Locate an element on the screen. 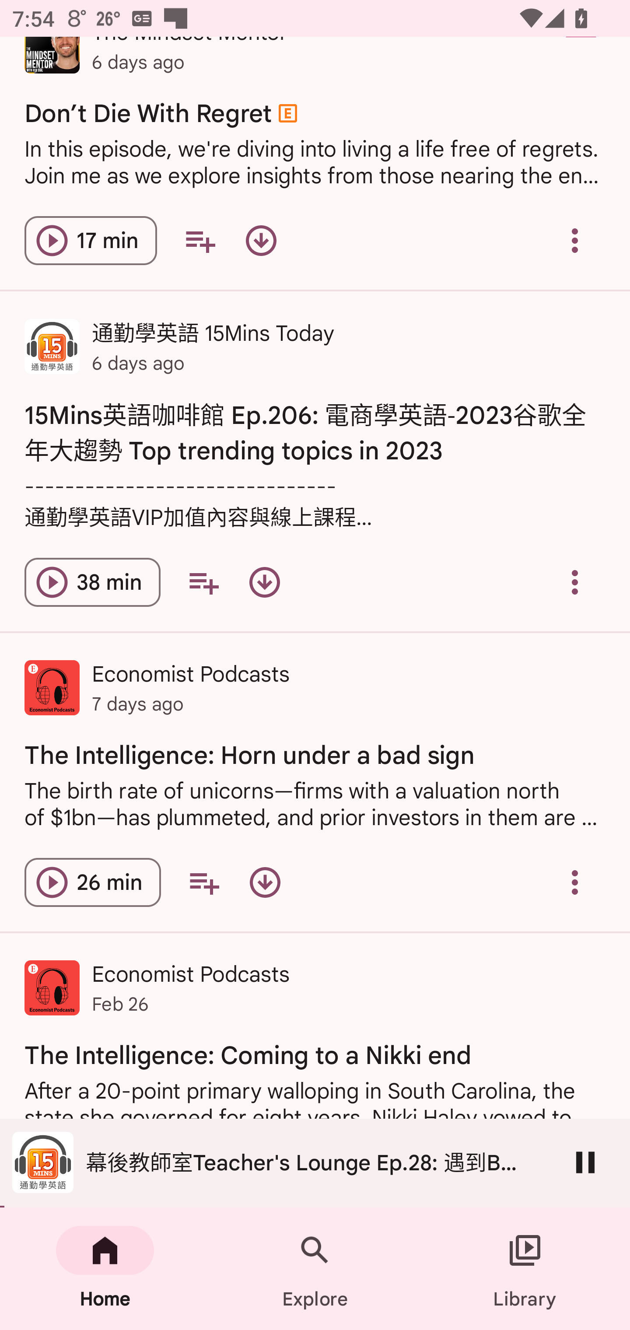 This screenshot has width=630, height=1330. Download episode is located at coordinates (265, 582).